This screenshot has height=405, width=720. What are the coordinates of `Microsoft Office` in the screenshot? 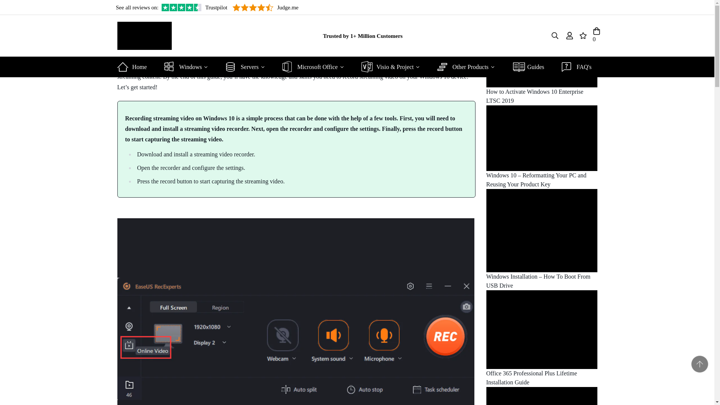 It's located at (316, 67).